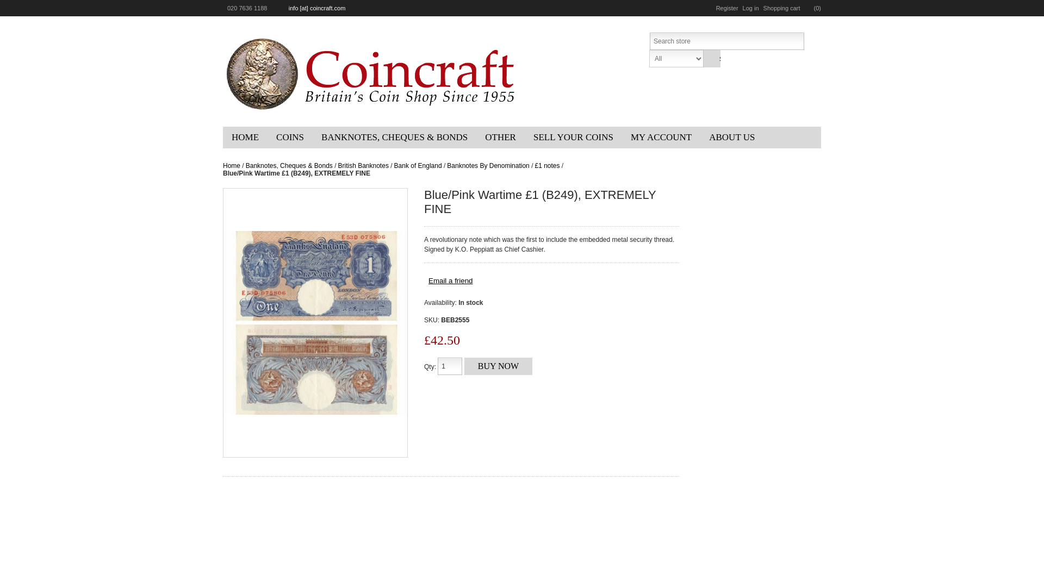  Describe the element at coordinates (498, 366) in the screenshot. I see `Buy Now` at that location.